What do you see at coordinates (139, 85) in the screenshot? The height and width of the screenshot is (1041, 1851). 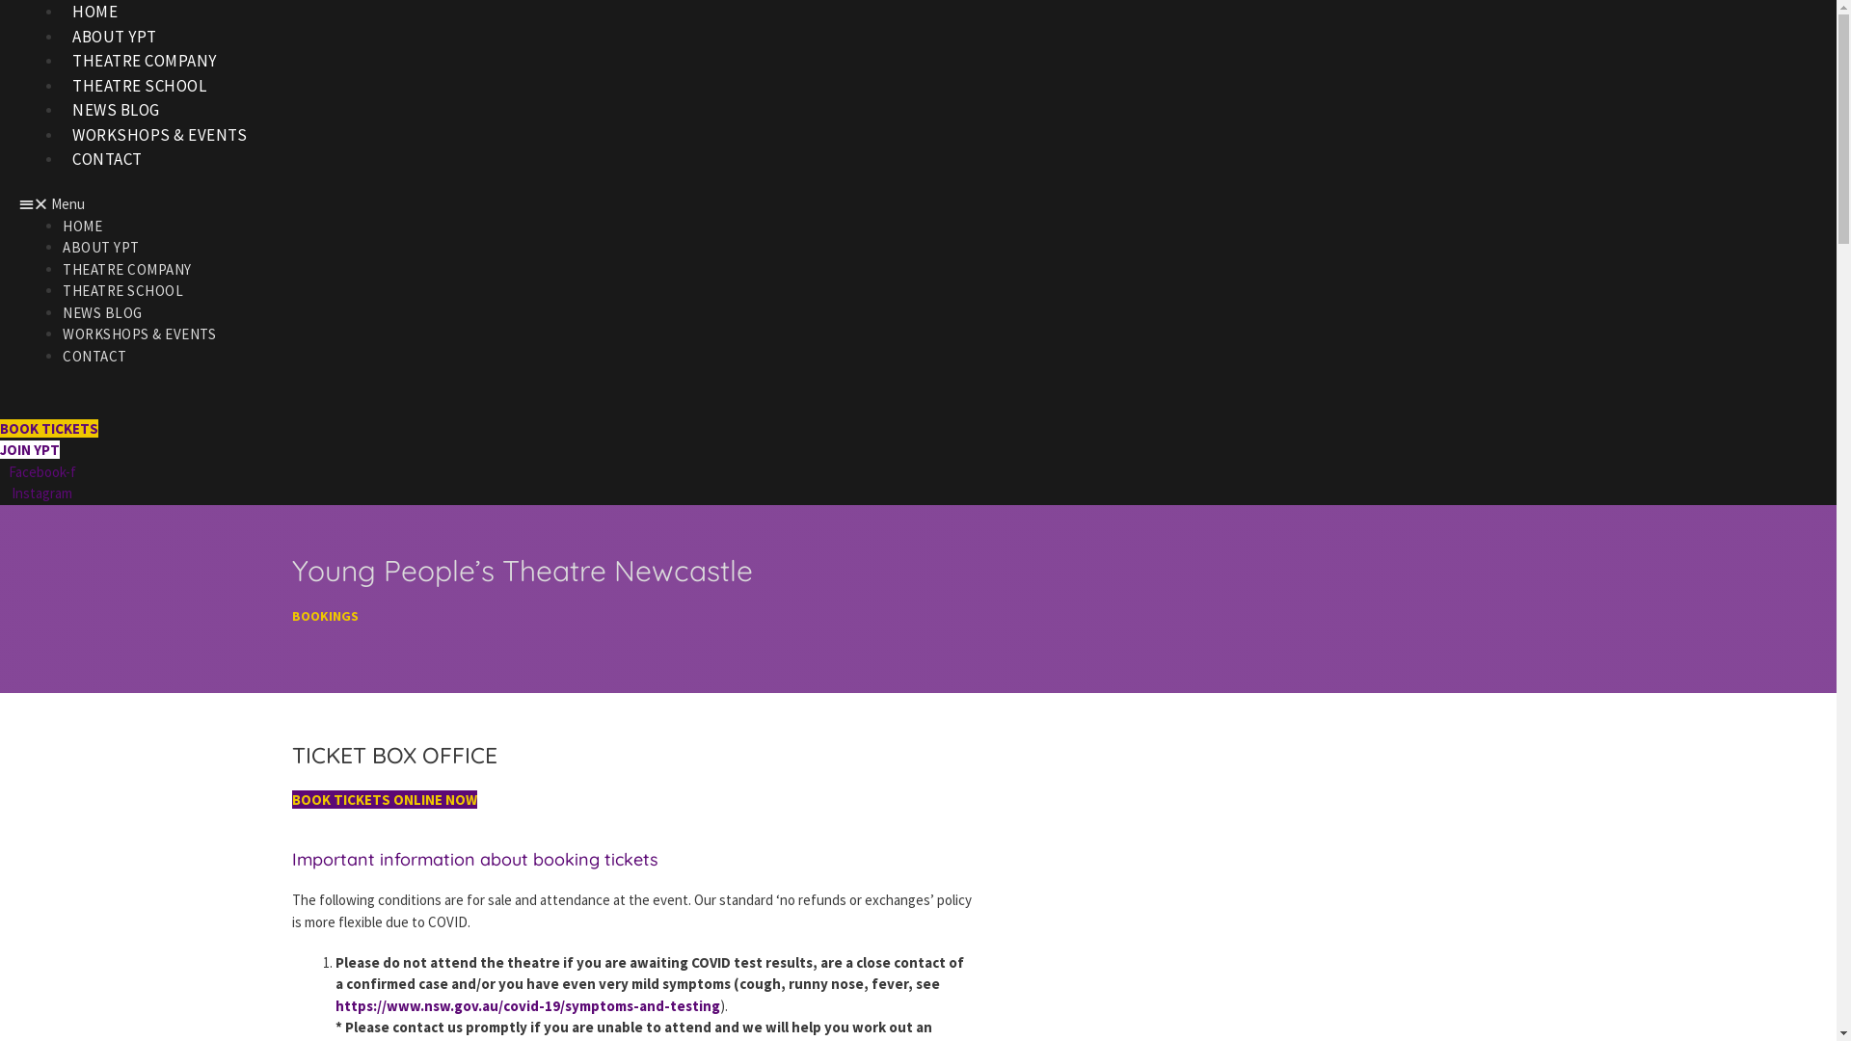 I see `THEATRE SCHOOL` at bounding box center [139, 85].